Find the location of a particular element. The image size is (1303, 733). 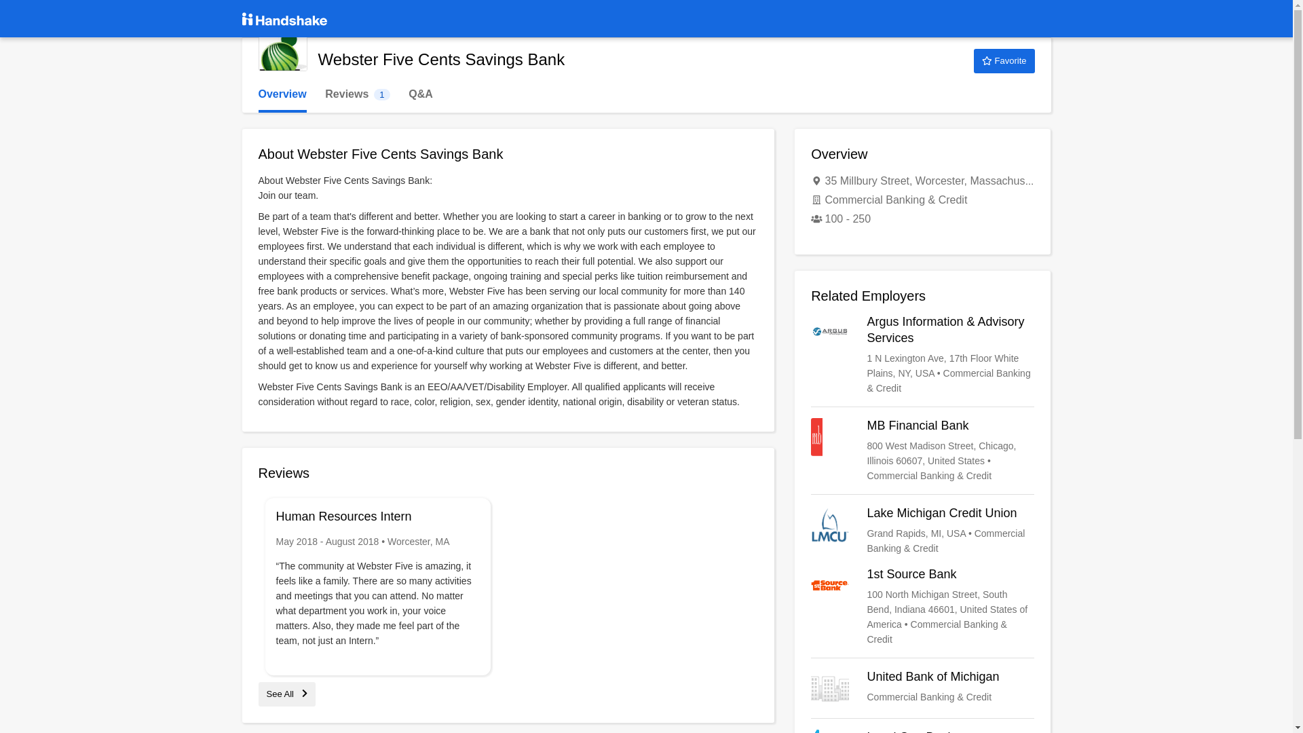

Webster Five Cents Savings Bank is located at coordinates (282, 46).